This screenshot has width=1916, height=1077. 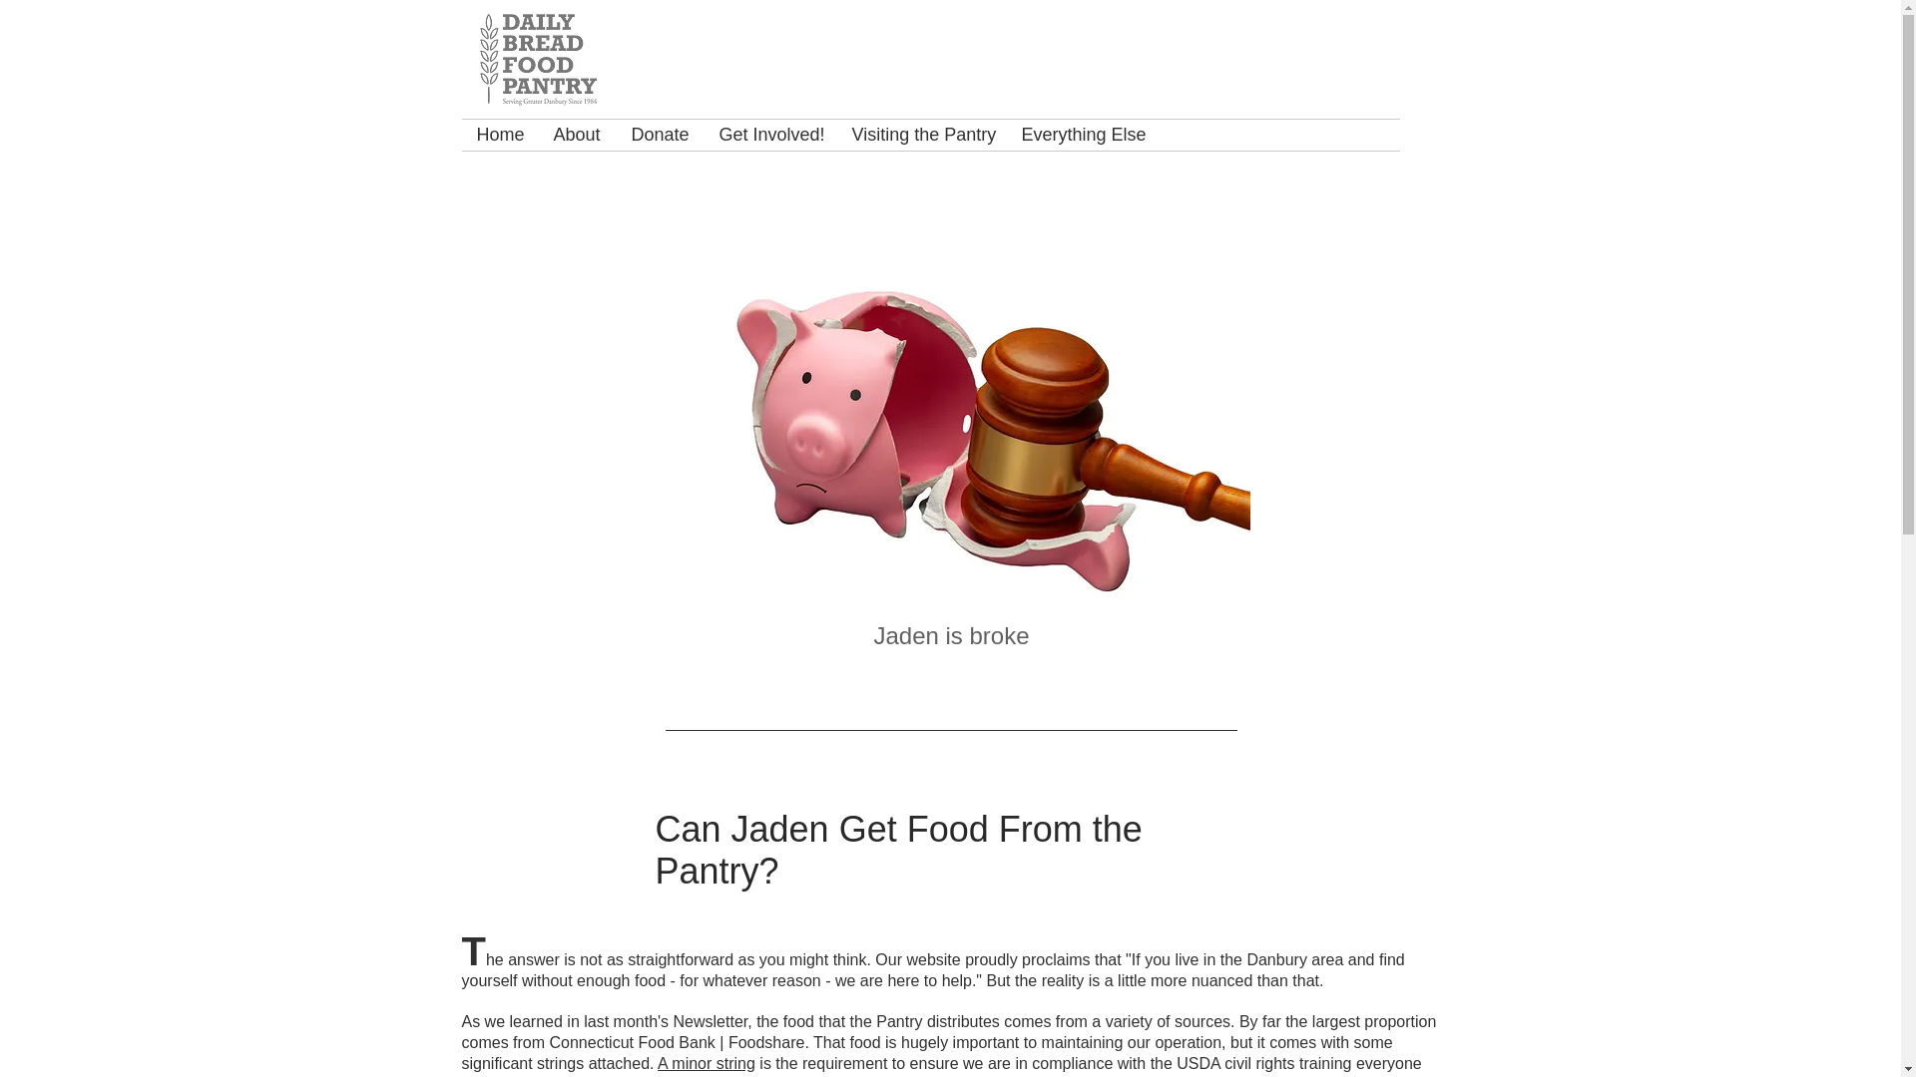 What do you see at coordinates (770, 135) in the screenshot?
I see `Get Involved!` at bounding box center [770, 135].